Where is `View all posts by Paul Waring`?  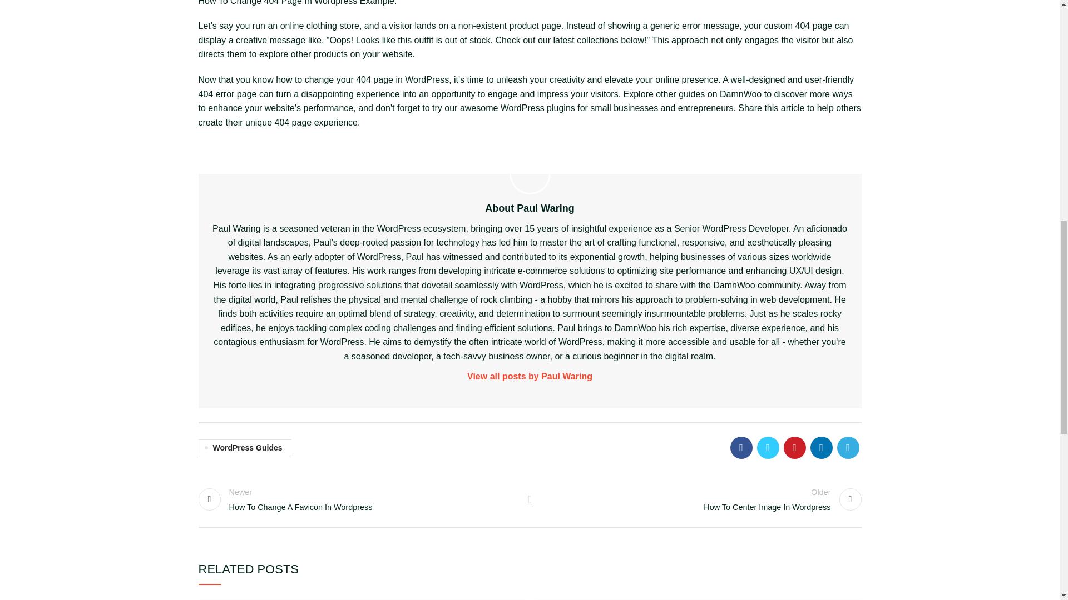
View all posts by Paul Waring is located at coordinates (530, 377).